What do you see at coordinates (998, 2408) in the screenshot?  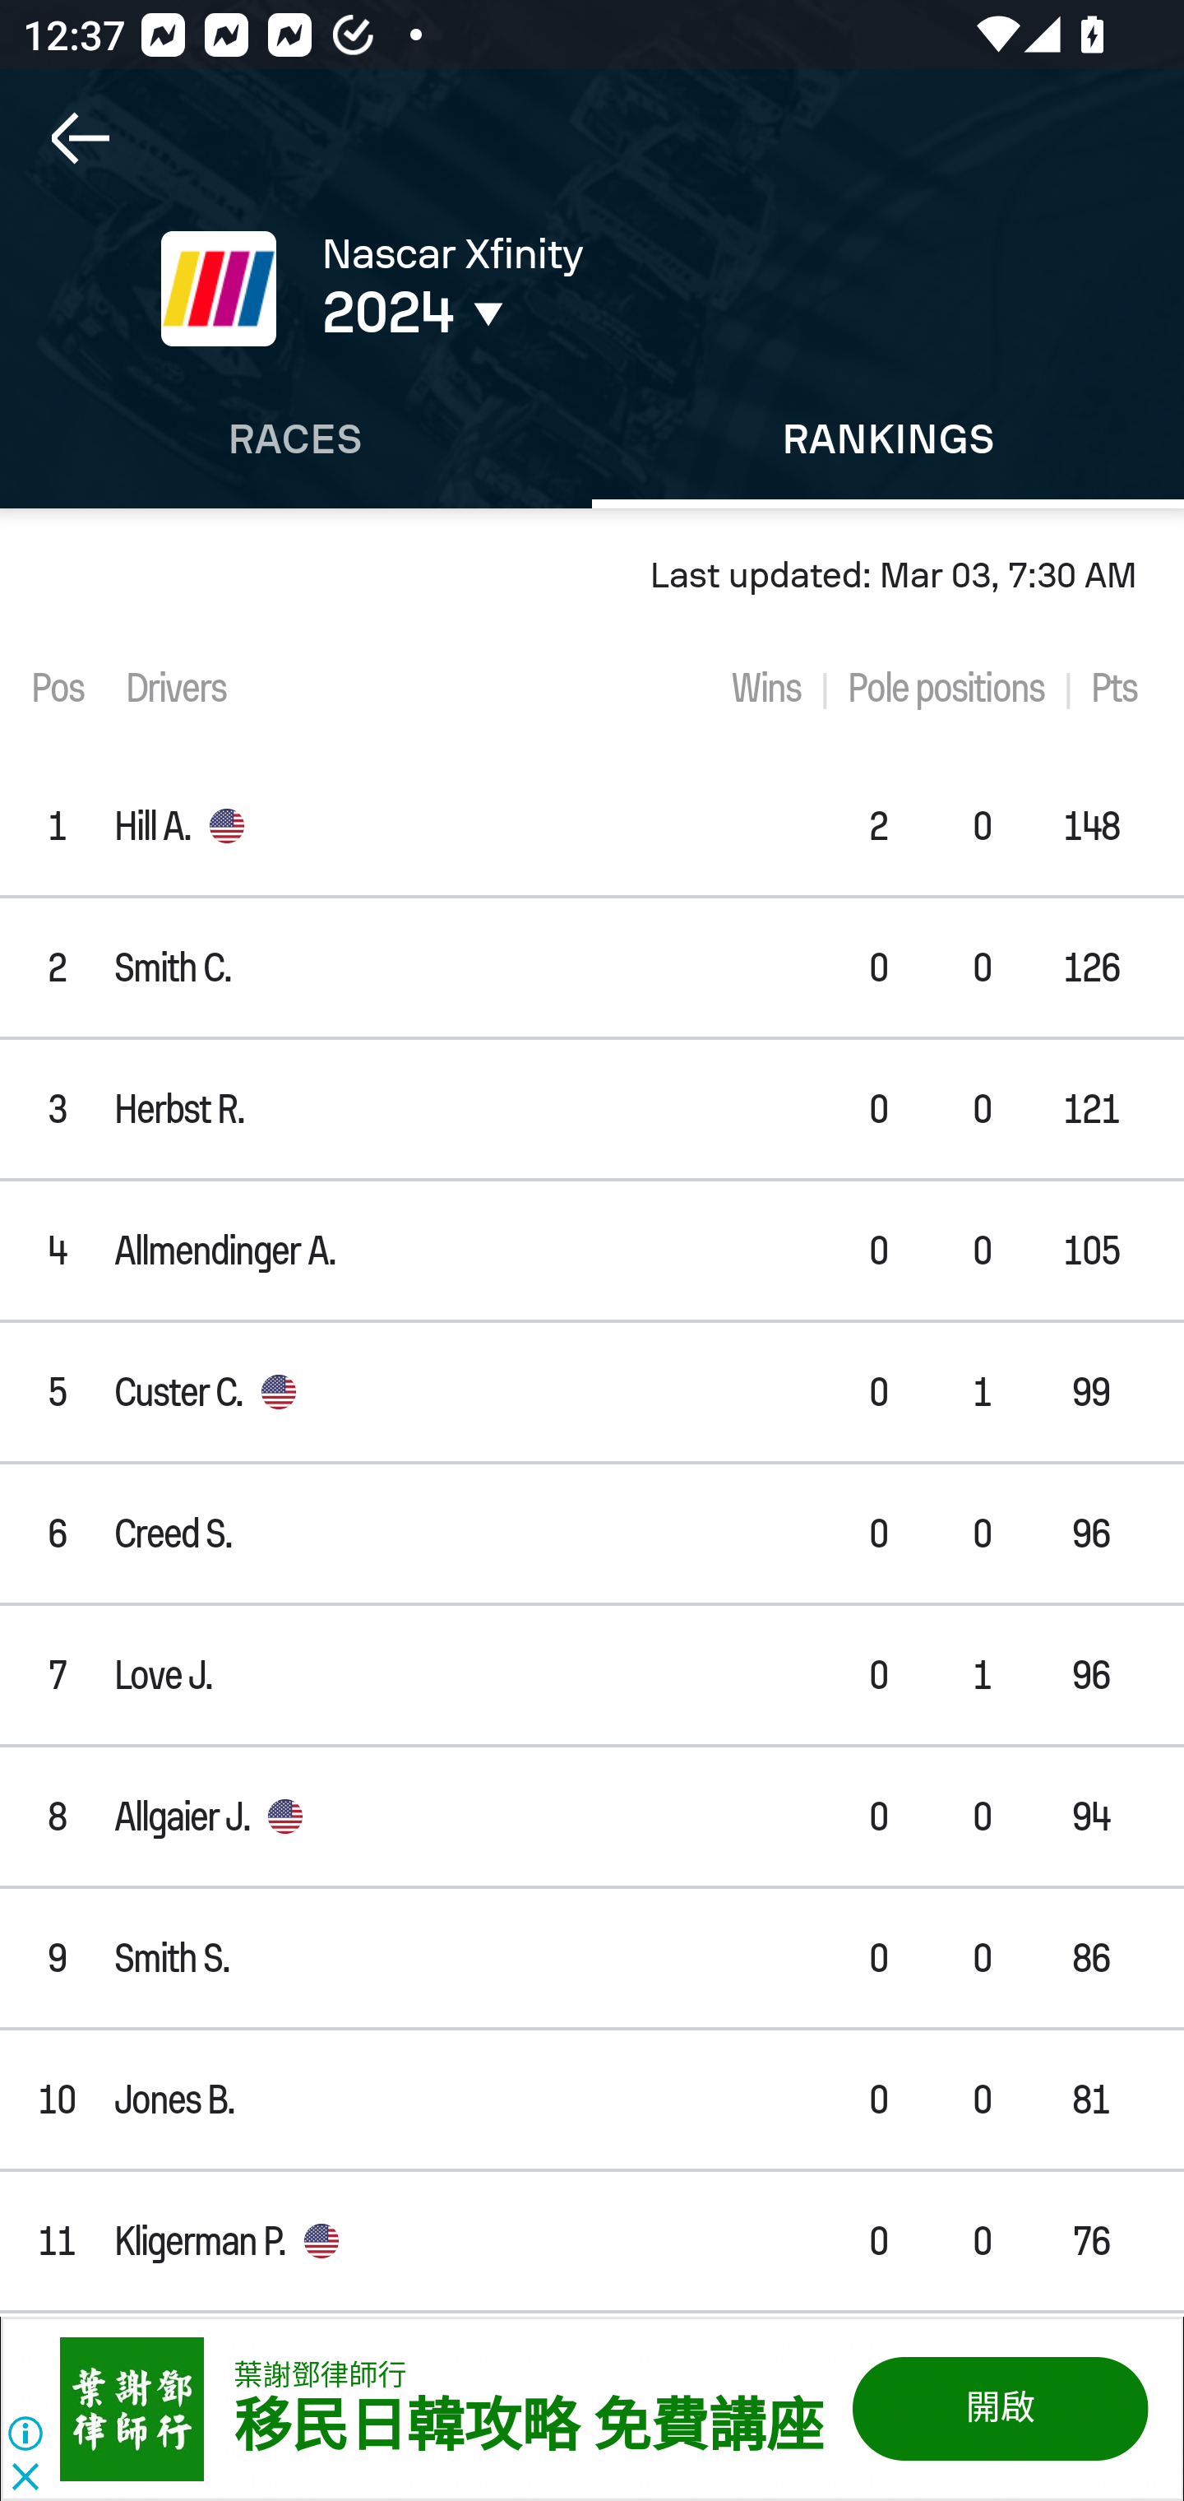 I see `開啟` at bounding box center [998, 2408].